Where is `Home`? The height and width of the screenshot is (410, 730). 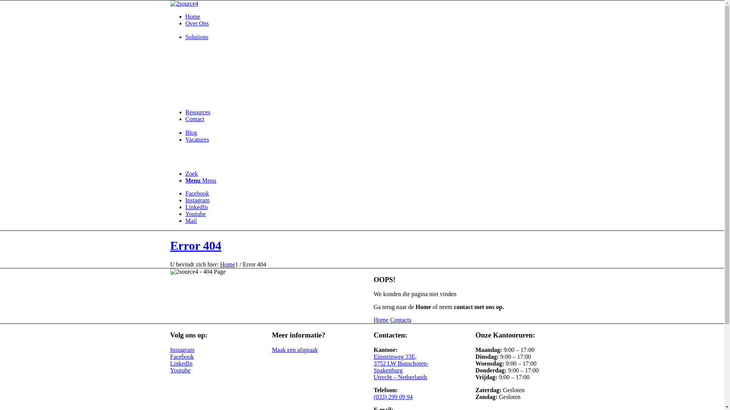
Home is located at coordinates (381, 320).